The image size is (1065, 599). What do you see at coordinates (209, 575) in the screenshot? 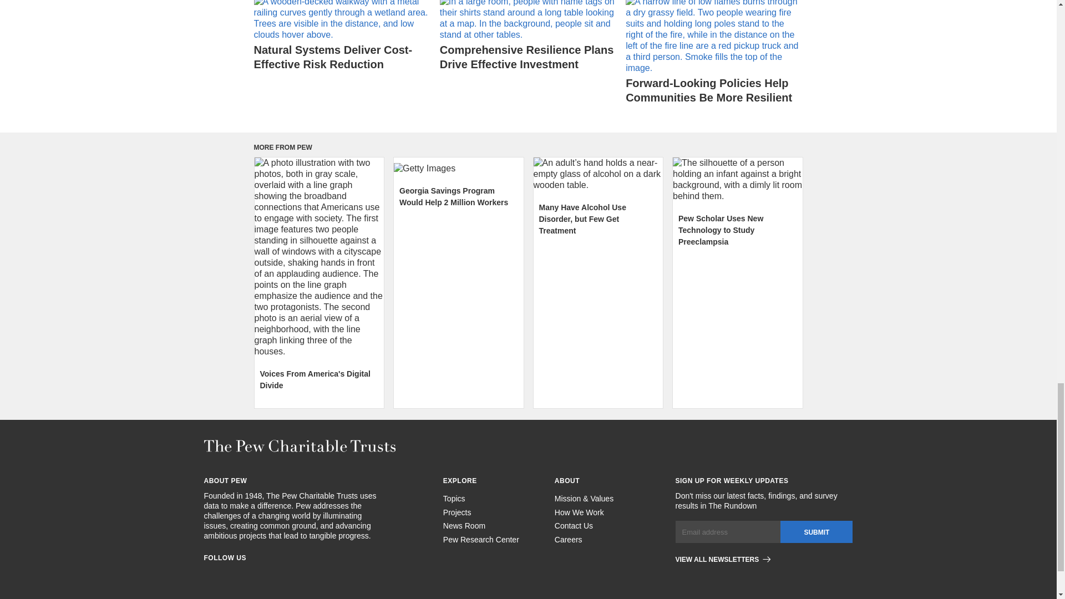
I see `Facebook` at bounding box center [209, 575].